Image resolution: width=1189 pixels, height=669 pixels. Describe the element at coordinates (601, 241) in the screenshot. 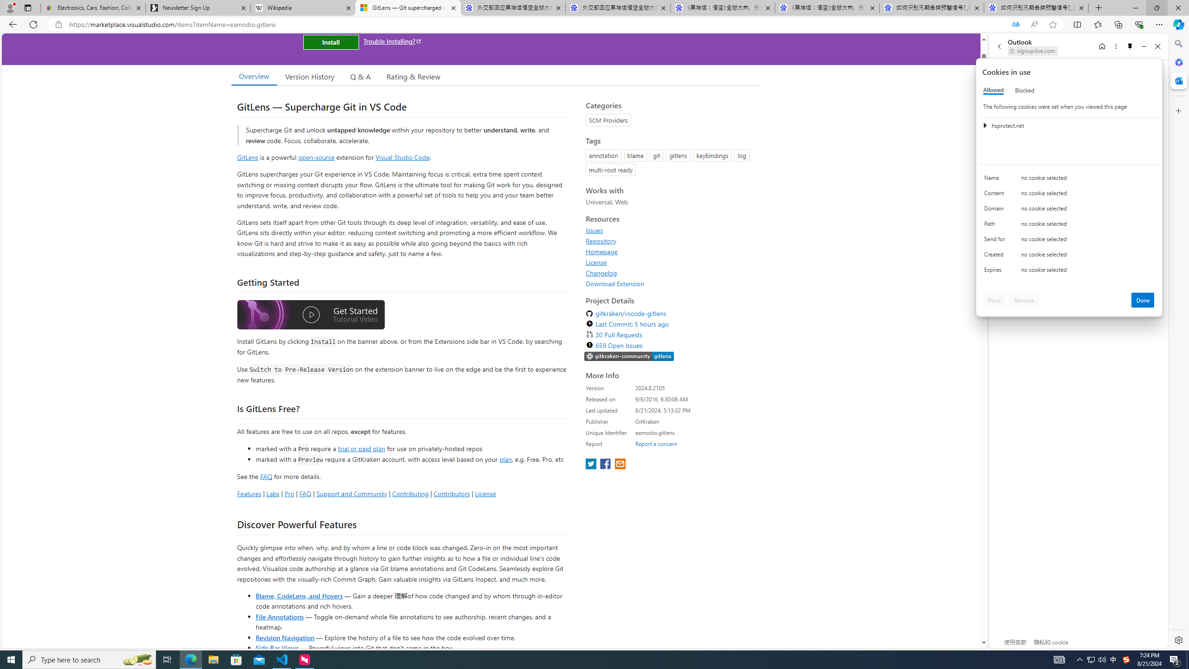

I see `Repository` at that location.